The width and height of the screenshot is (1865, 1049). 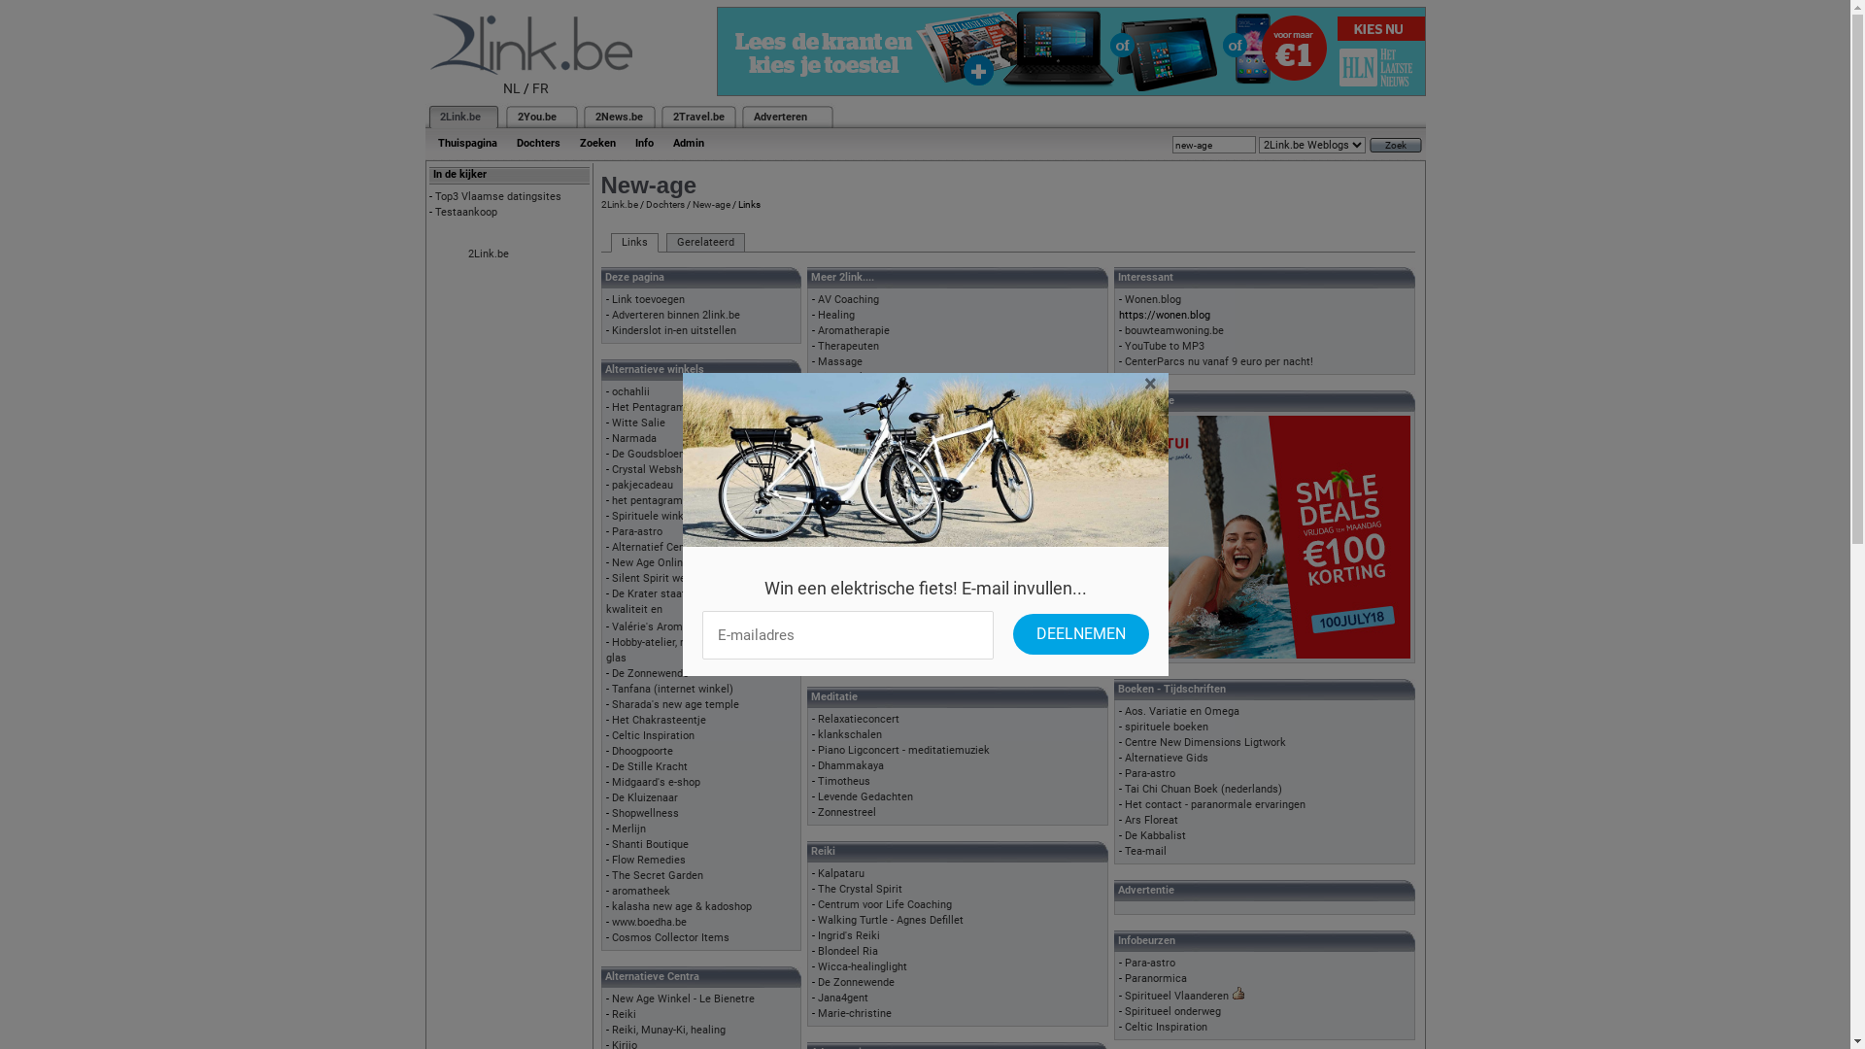 I want to click on Blondeel Ria, so click(x=848, y=952).